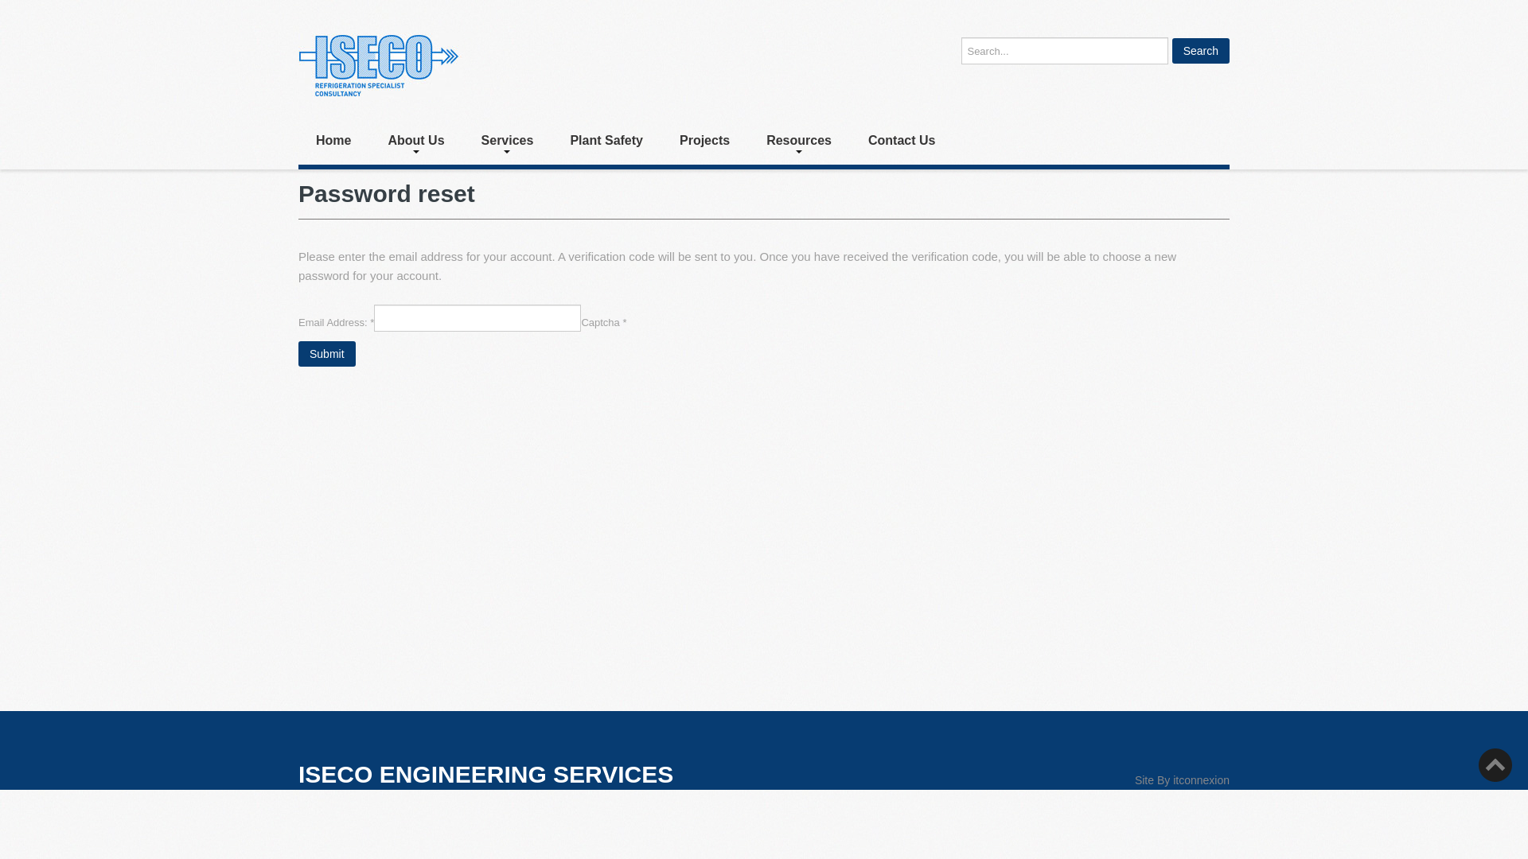 The width and height of the screenshot is (1528, 859). Describe the element at coordinates (606, 142) in the screenshot. I see `Plant Safety` at that location.